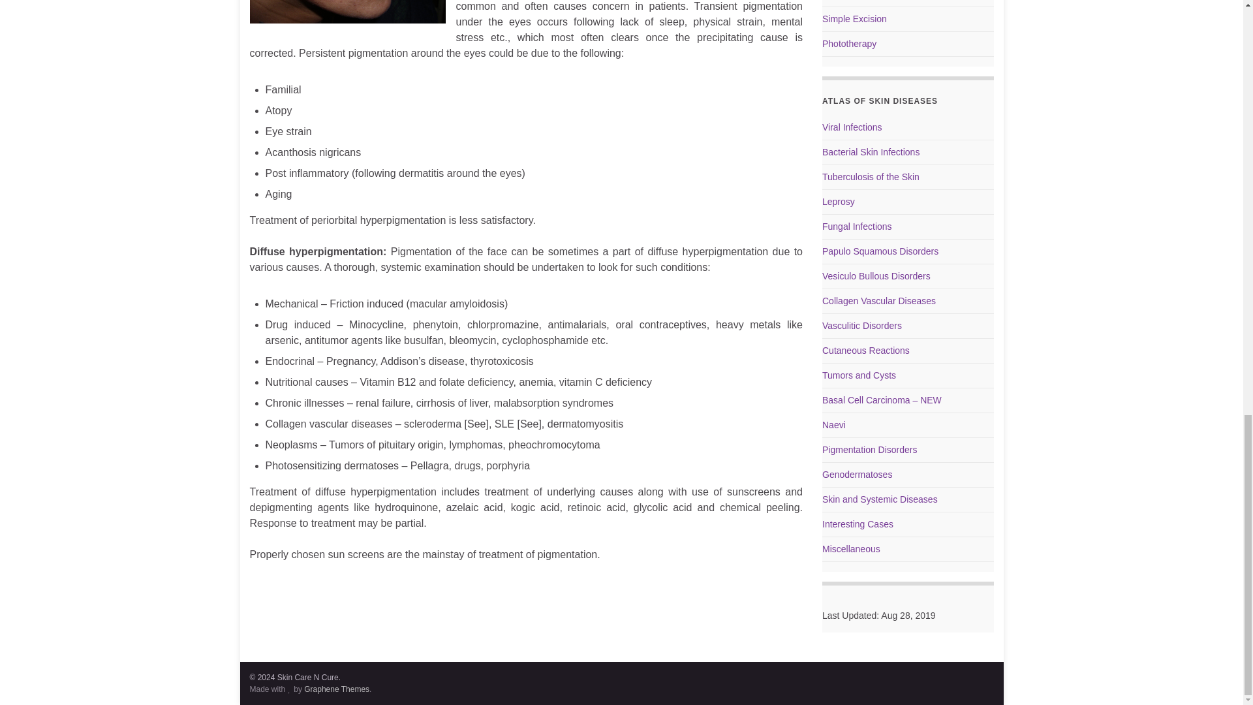  What do you see at coordinates (854, 18) in the screenshot?
I see `Simple Excision` at bounding box center [854, 18].